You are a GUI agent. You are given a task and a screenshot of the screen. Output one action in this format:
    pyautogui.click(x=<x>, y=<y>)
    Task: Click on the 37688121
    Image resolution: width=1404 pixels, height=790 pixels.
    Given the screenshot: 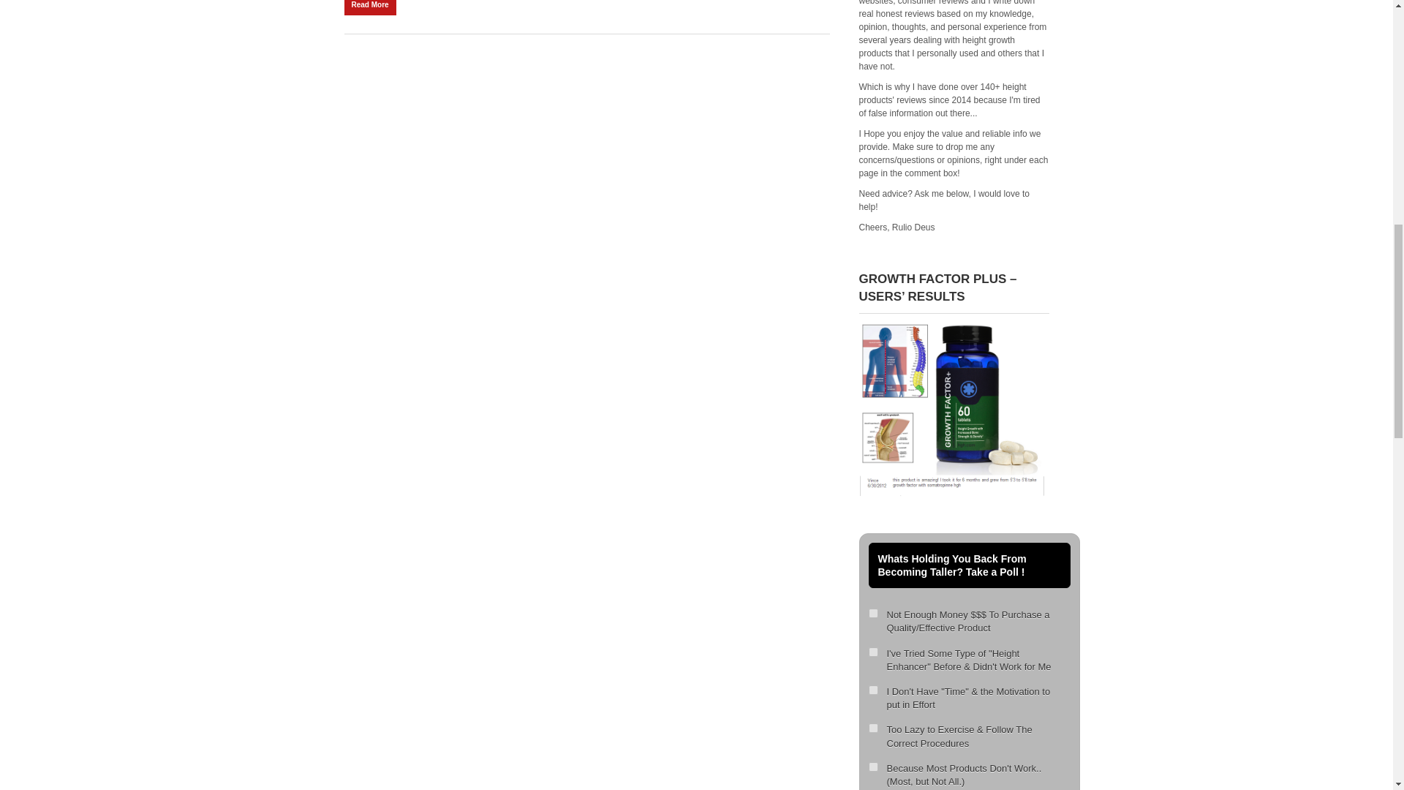 What is the action you would take?
    pyautogui.click(x=873, y=767)
    